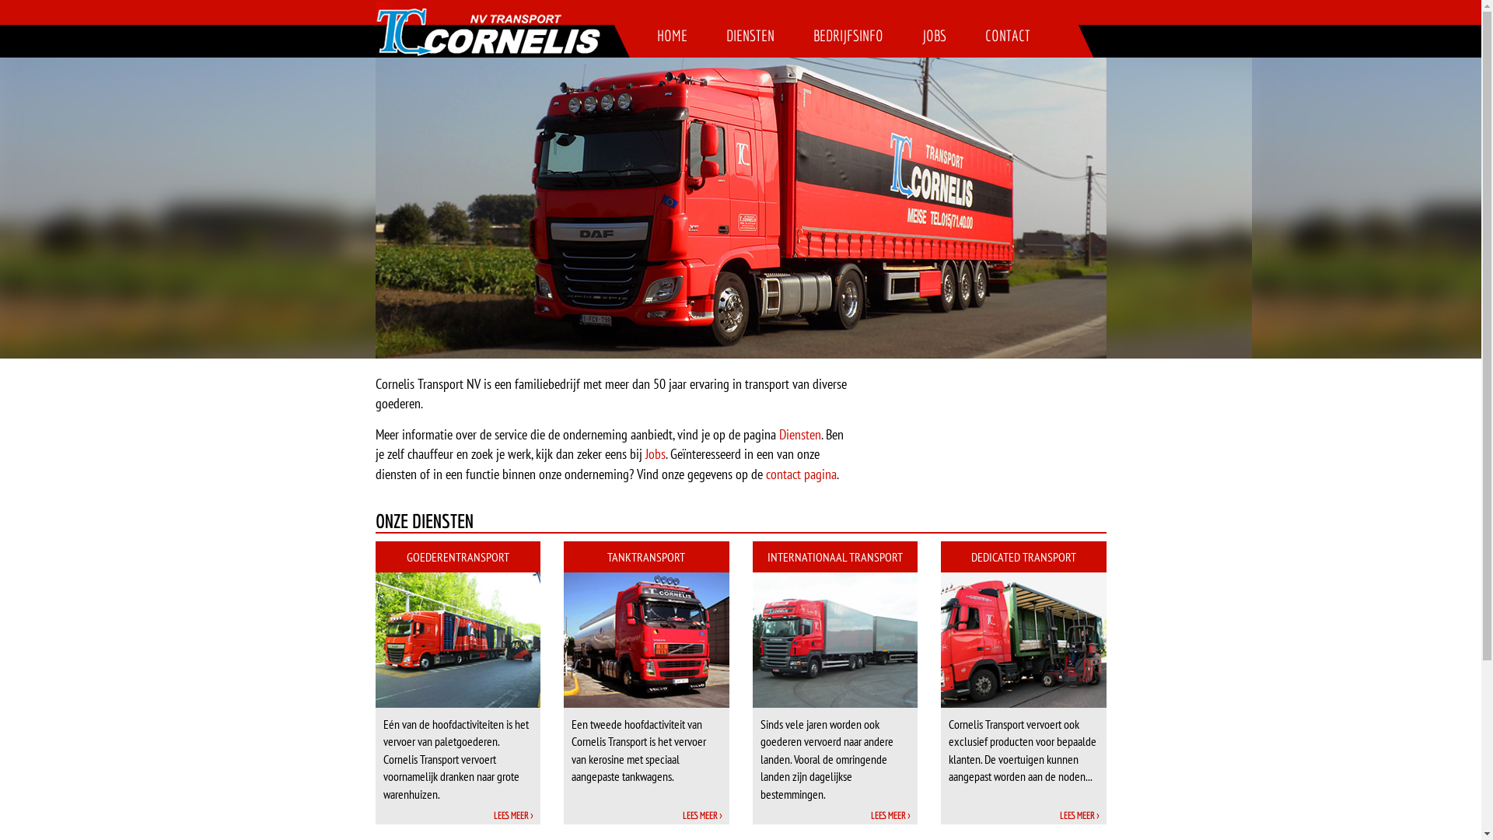 The width and height of the screenshot is (1493, 840). I want to click on DIENSTEN, so click(750, 36).